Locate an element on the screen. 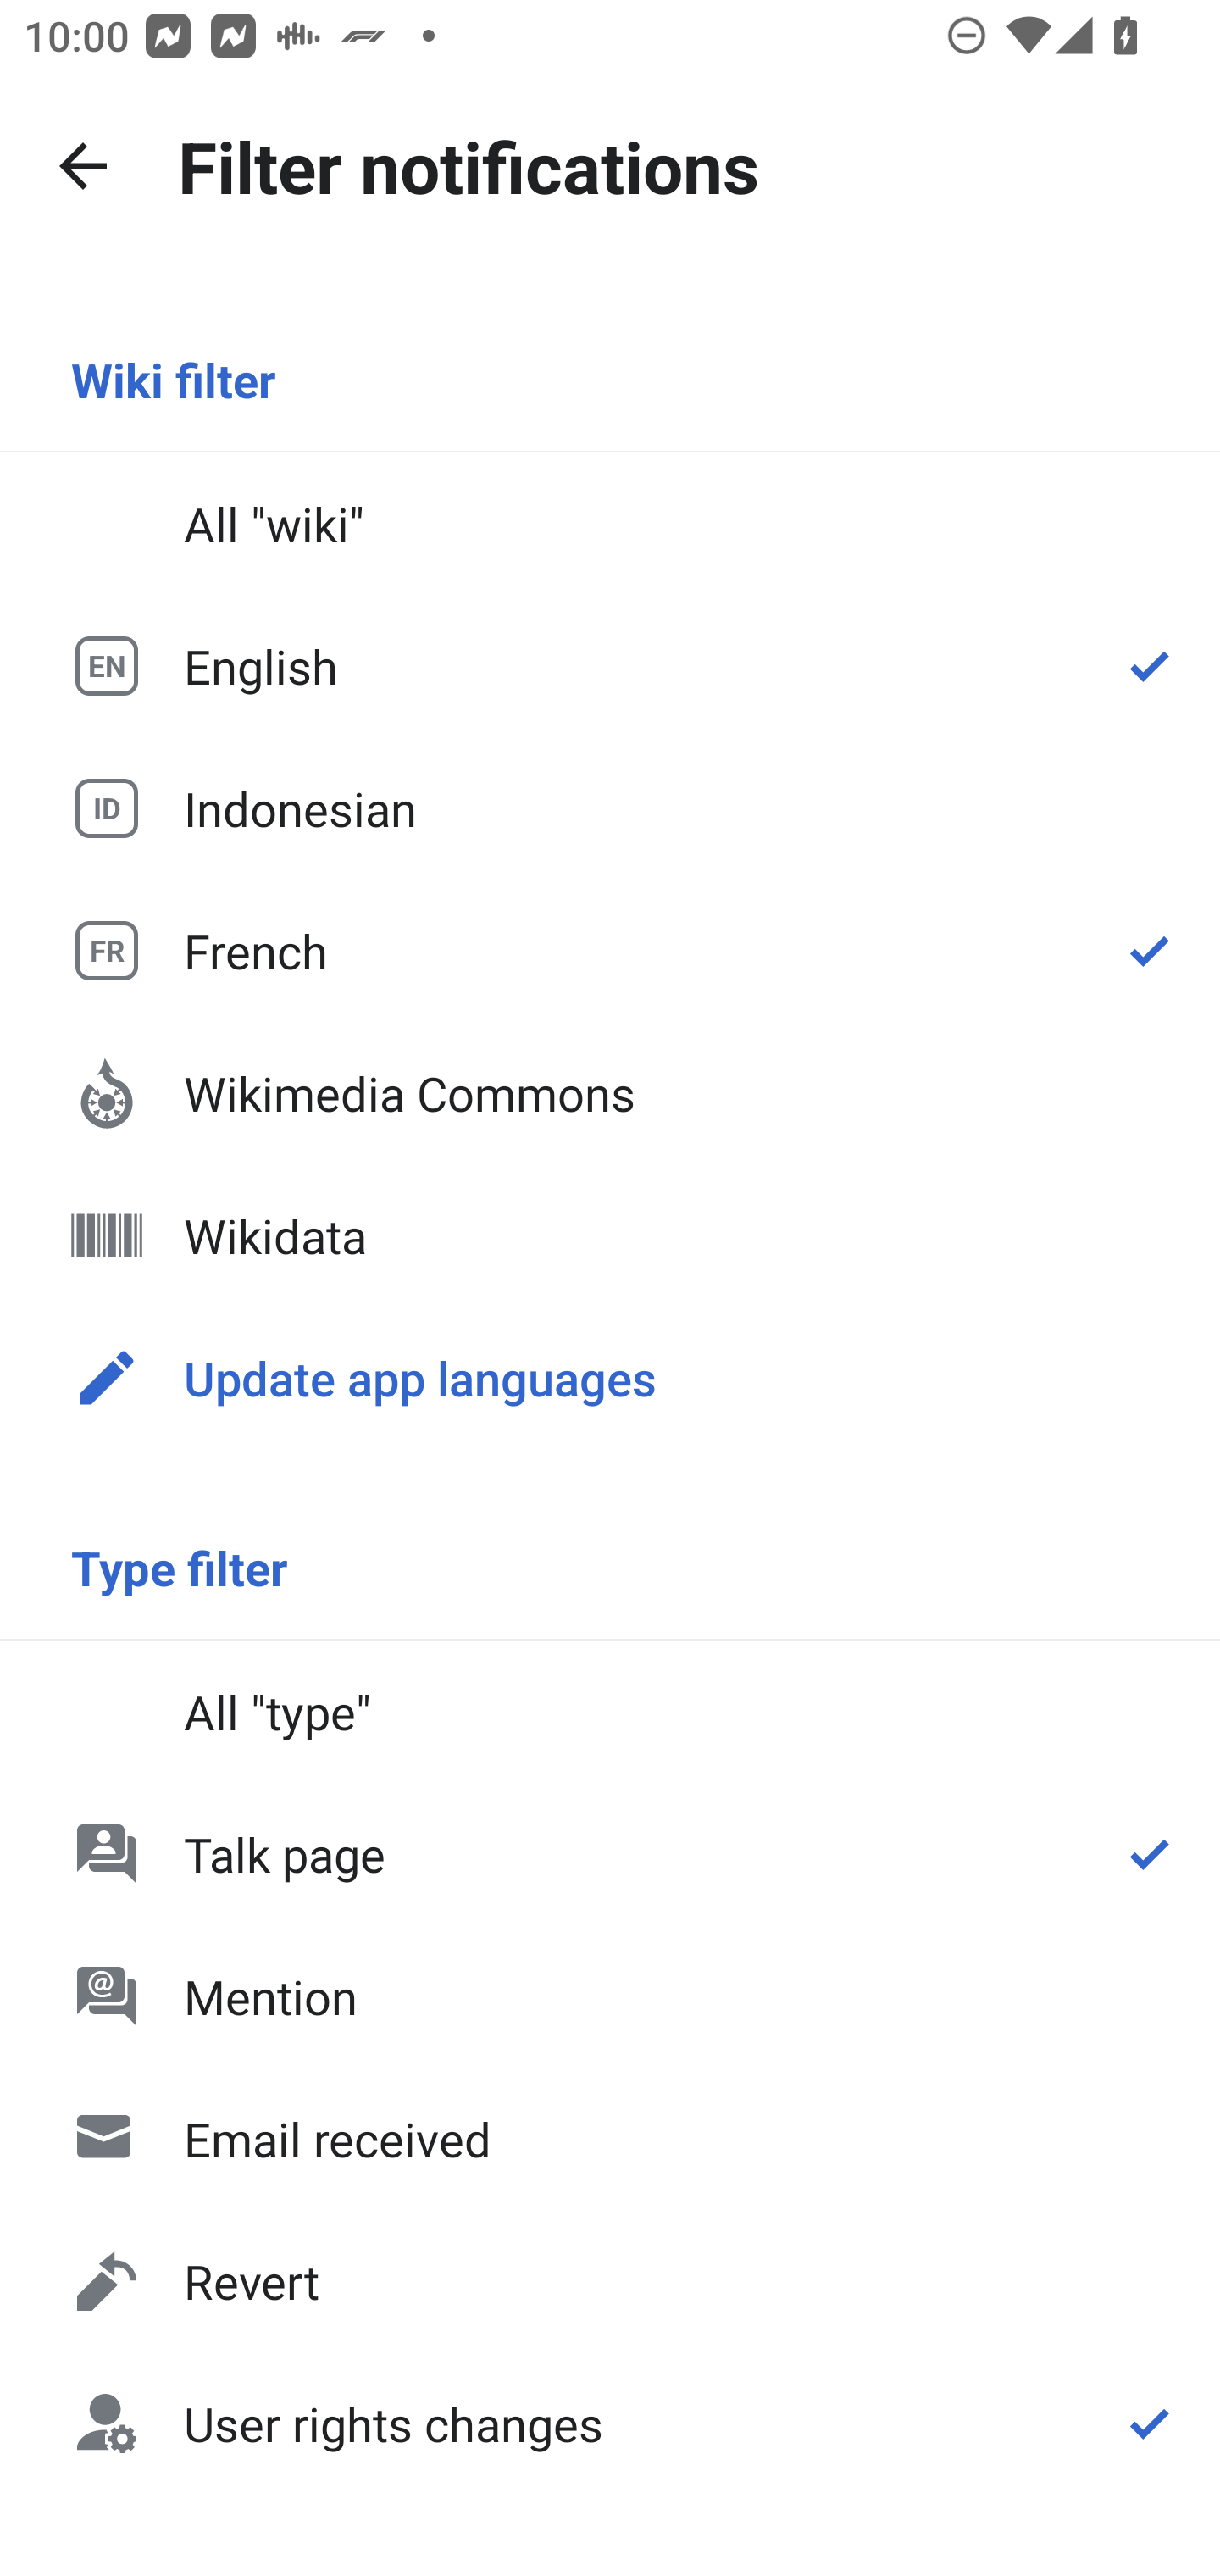 The height and width of the screenshot is (2576, 1220). All "wiki" is located at coordinates (610, 524).